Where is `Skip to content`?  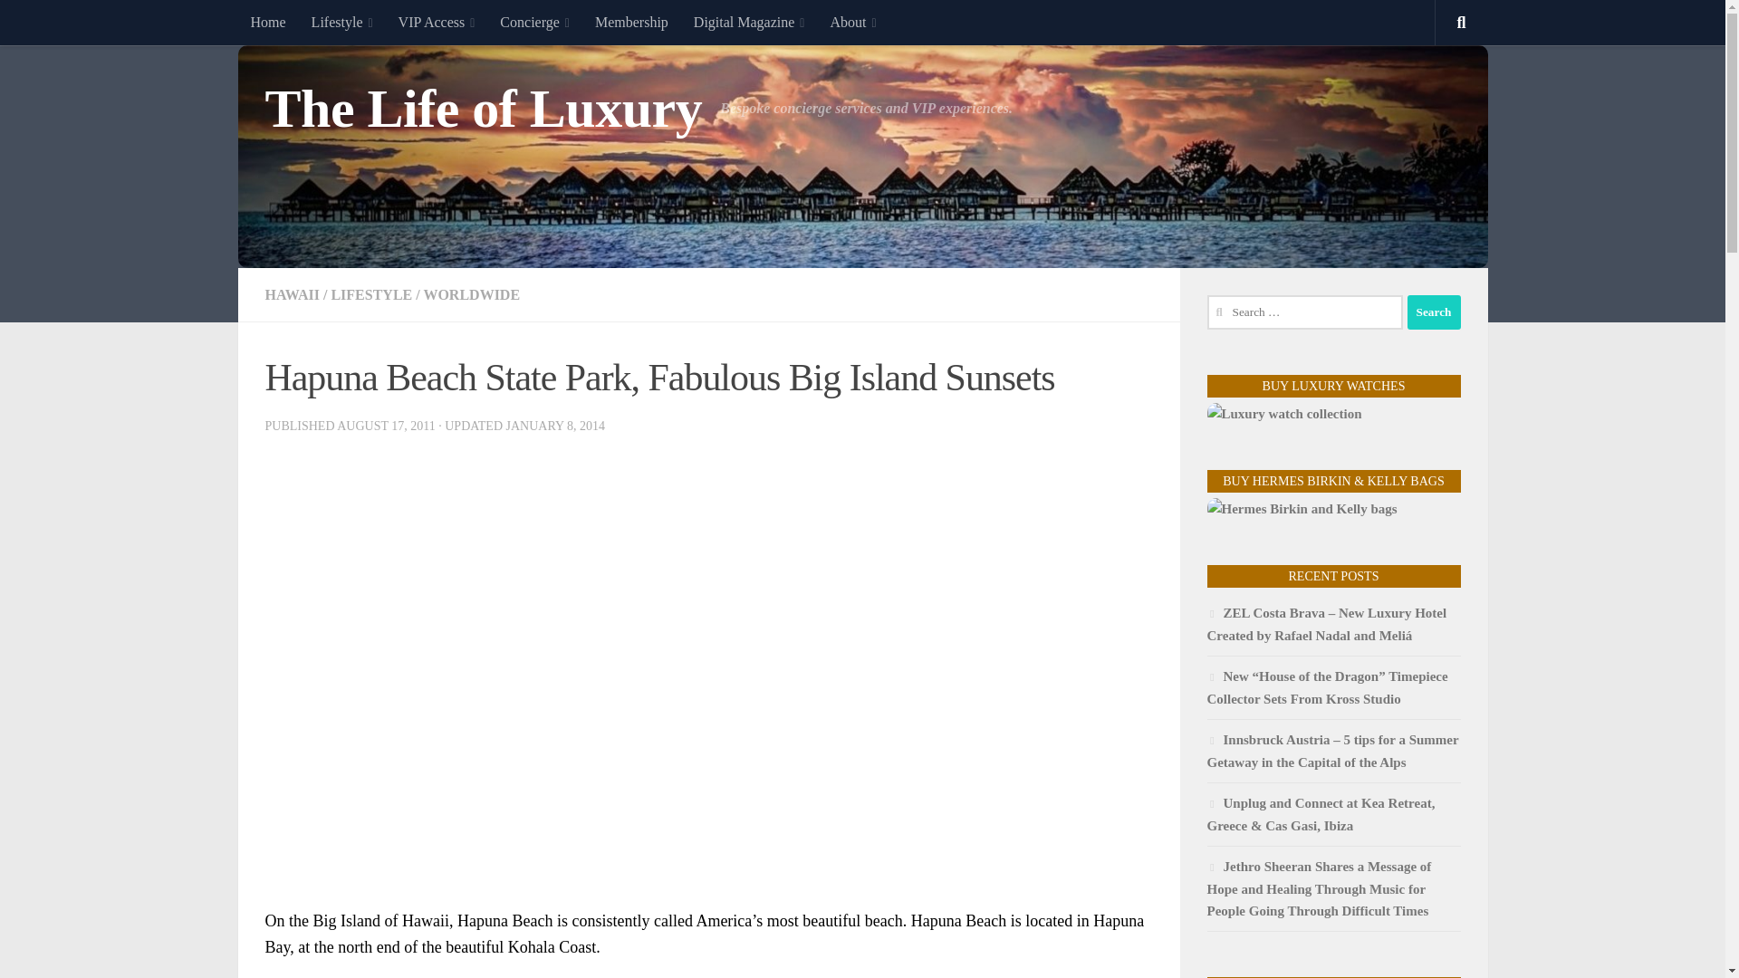 Skip to content is located at coordinates (71, 24).